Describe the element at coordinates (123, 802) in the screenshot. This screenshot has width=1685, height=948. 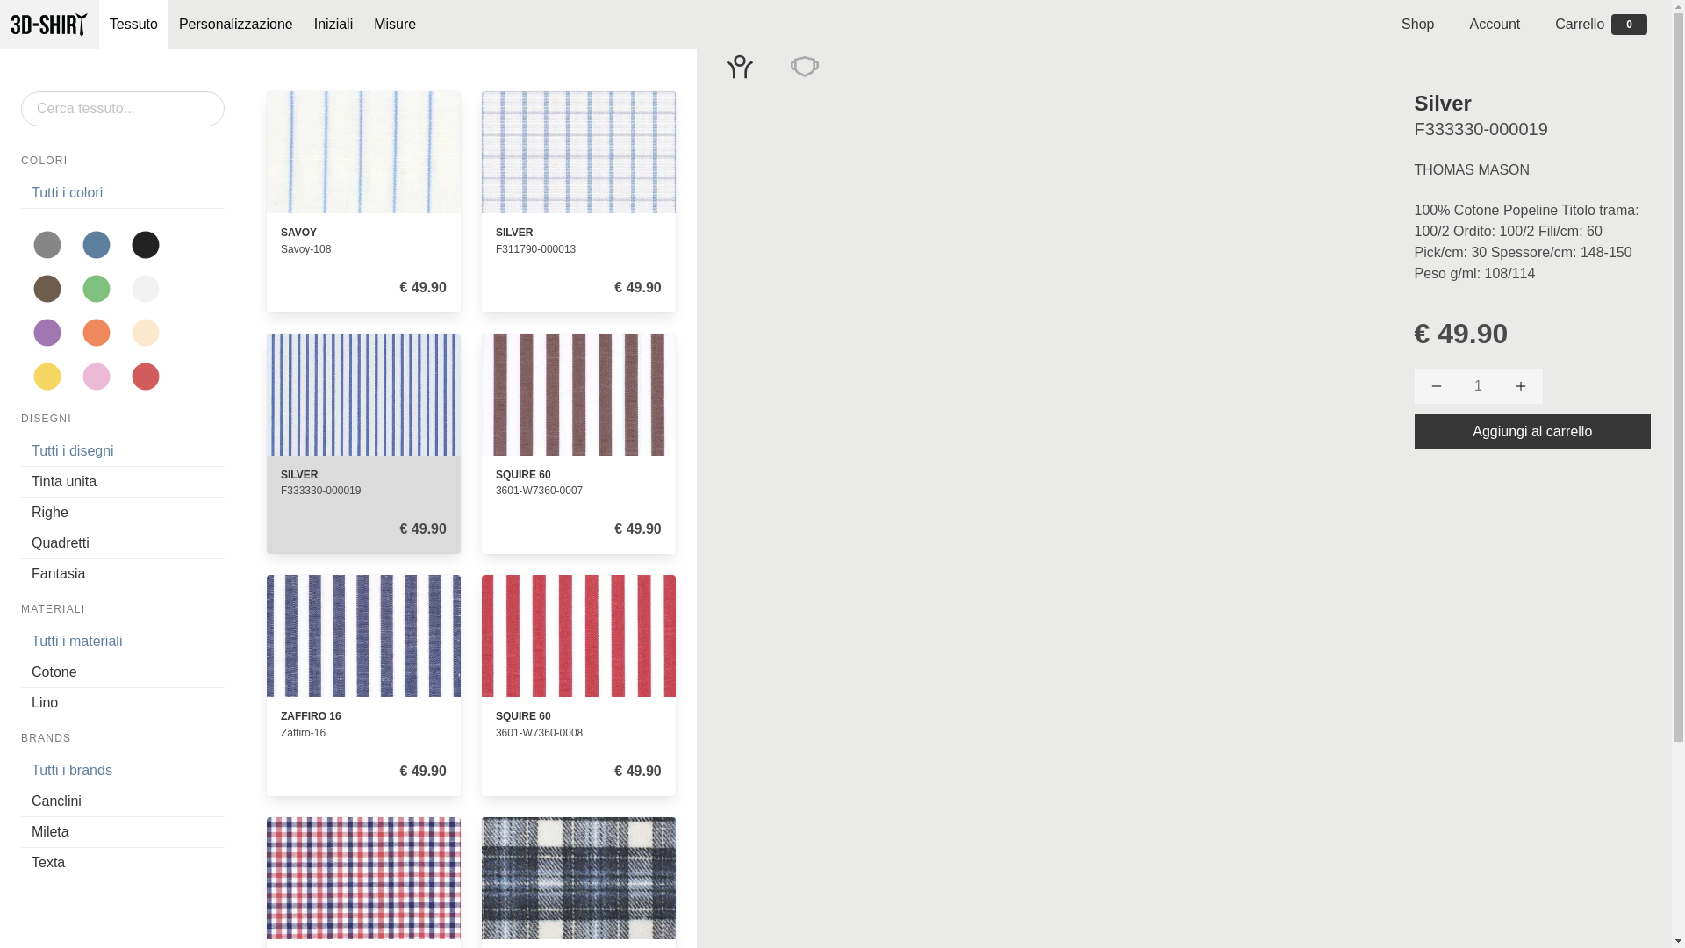
I see `Canclini` at that location.